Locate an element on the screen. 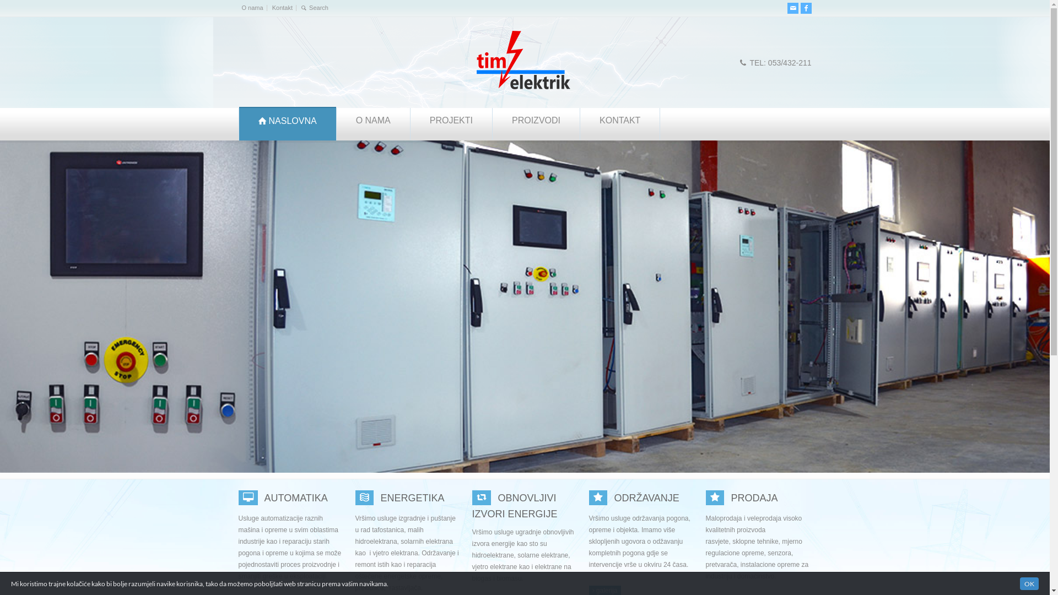 This screenshot has width=1058, height=595. Email is located at coordinates (792, 8).